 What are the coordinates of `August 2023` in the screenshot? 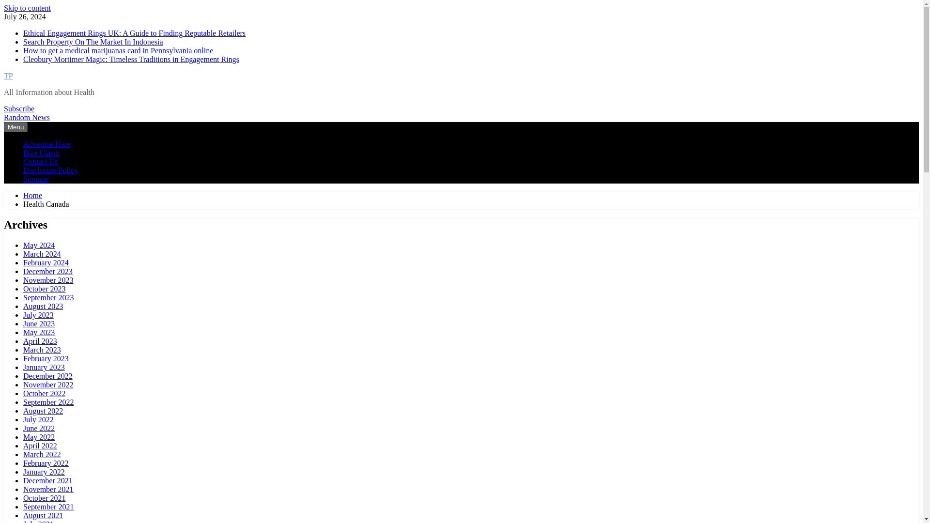 It's located at (43, 306).